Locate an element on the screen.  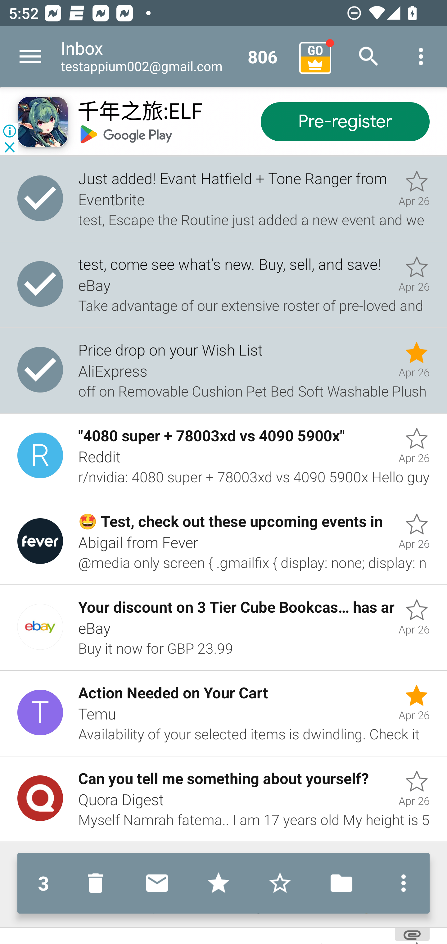
Move to folder… is located at coordinates (341, 883).